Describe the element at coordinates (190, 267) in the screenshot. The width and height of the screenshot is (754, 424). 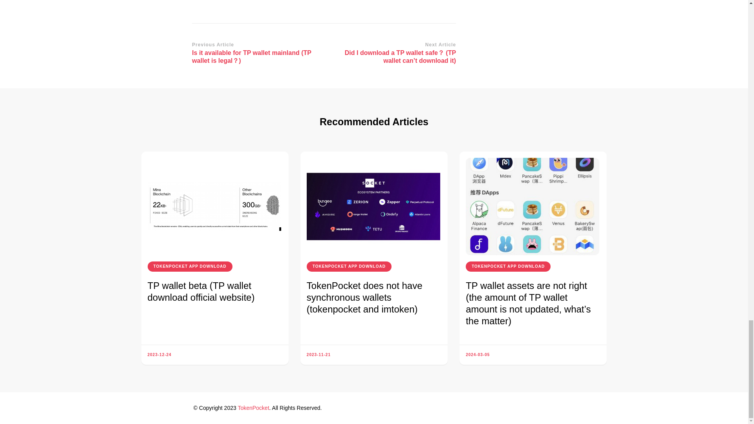
I see `TOKENPOCKET APP DOWNLOAD` at that location.